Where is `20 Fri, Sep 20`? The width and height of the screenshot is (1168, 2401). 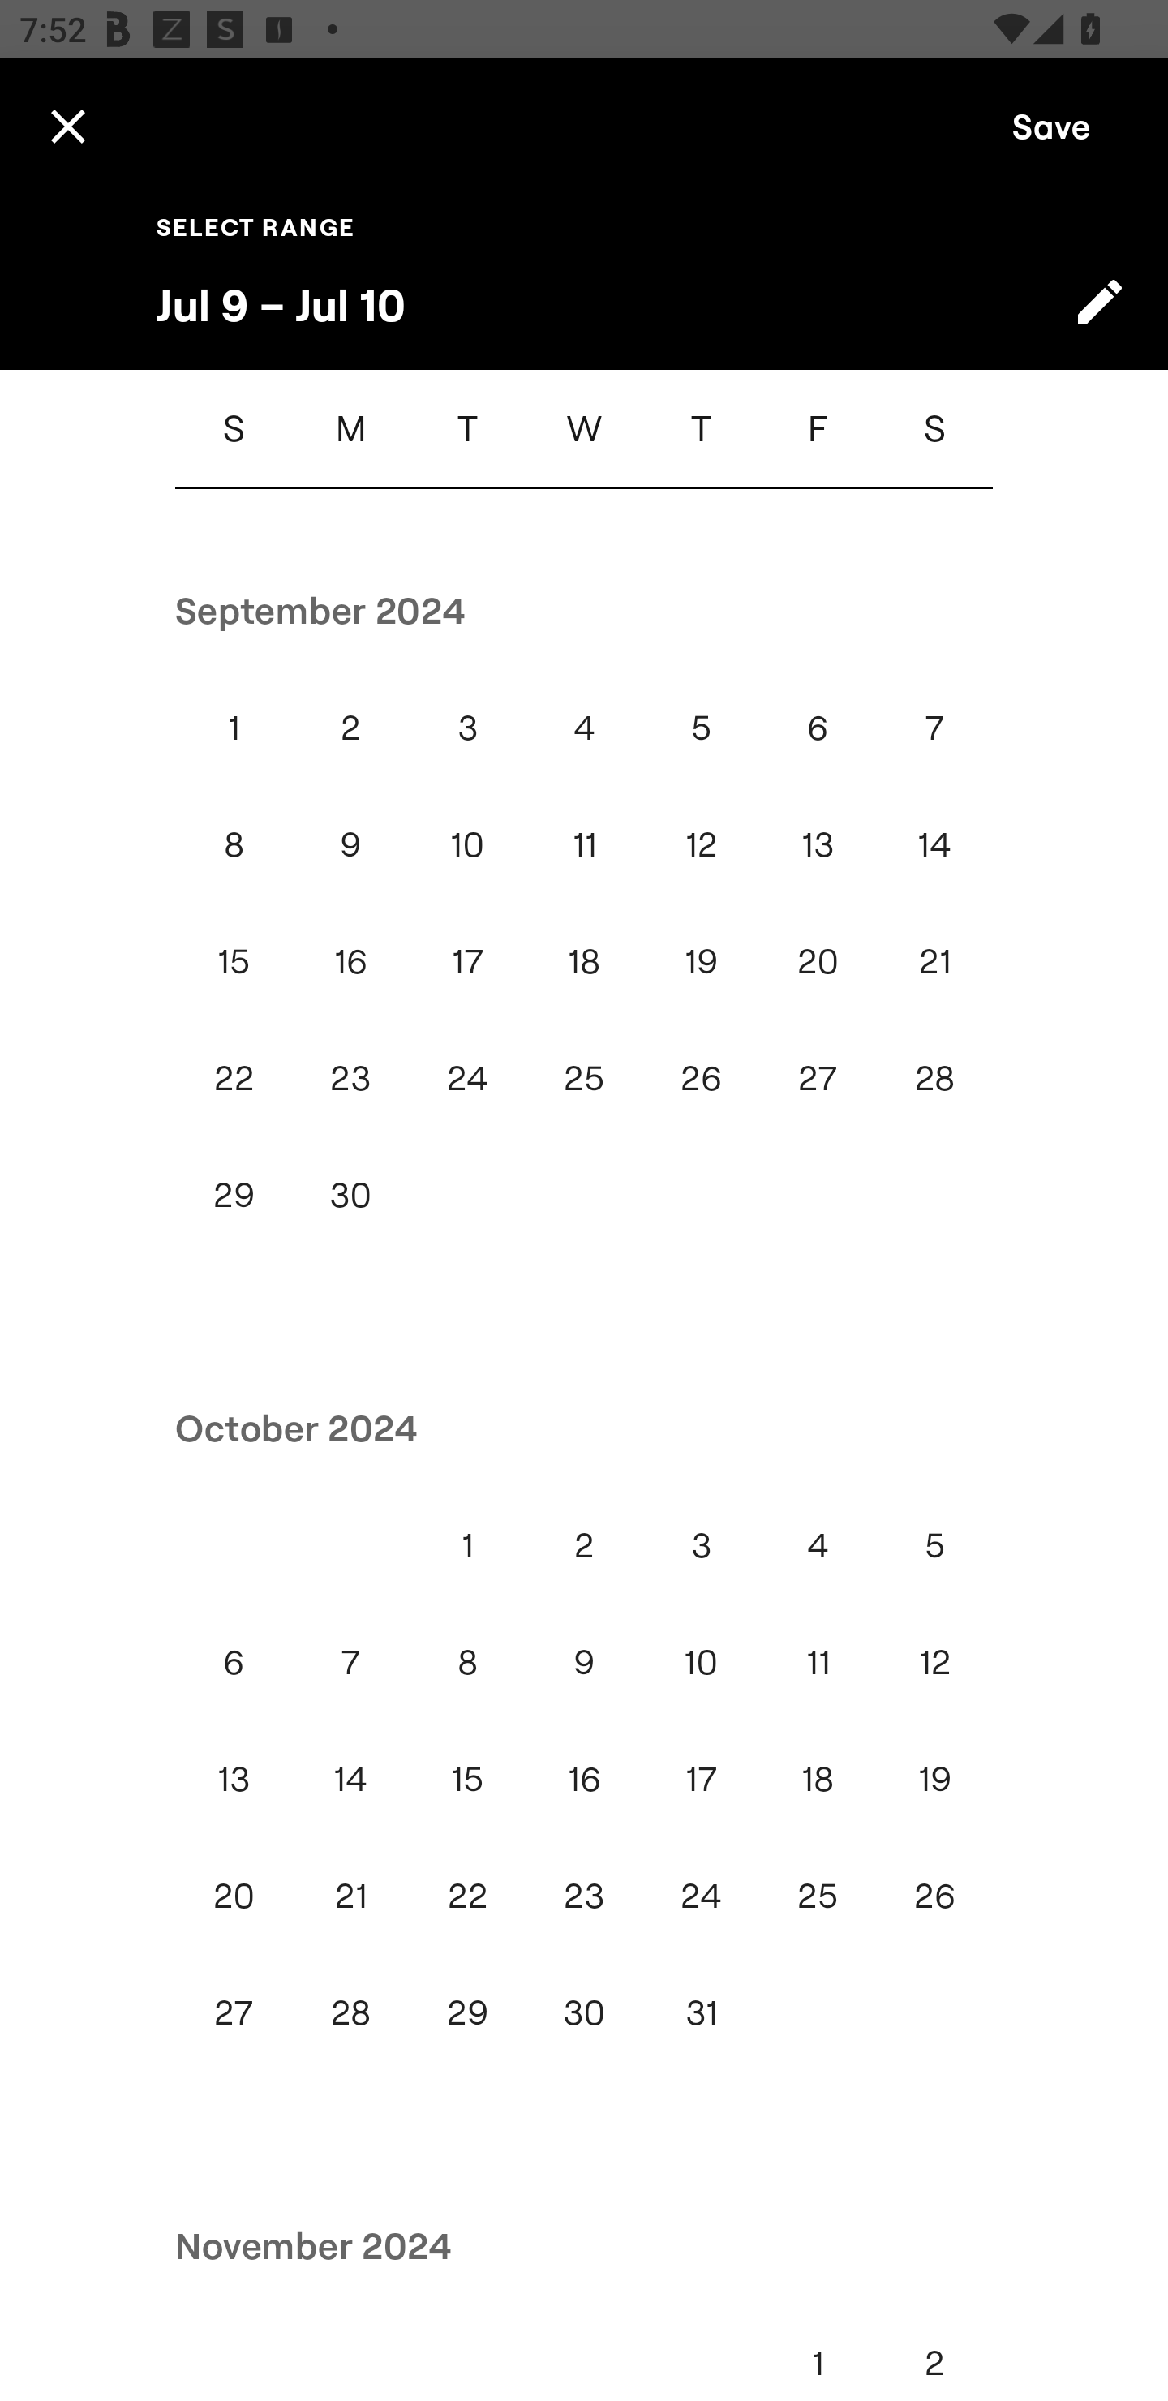 20 Fri, Sep 20 is located at coordinates (818, 961).